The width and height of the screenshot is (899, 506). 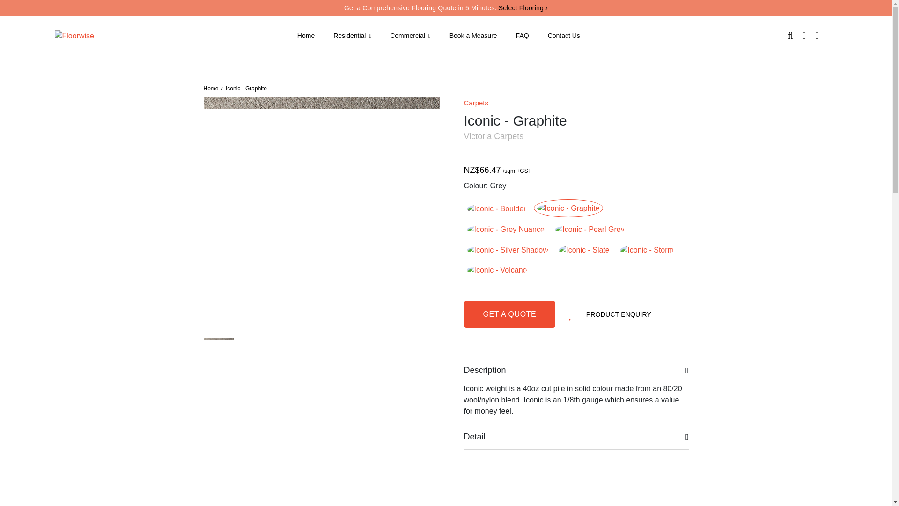 I want to click on Search, so click(x=790, y=35).